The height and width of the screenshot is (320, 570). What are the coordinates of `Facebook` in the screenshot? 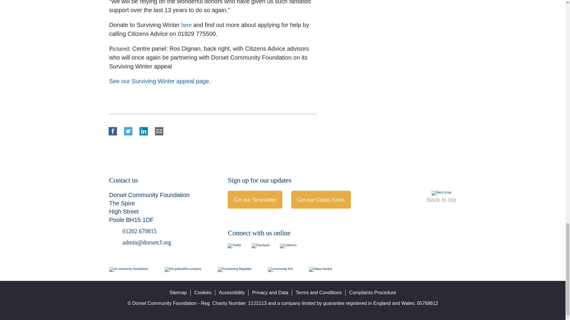 It's located at (261, 246).